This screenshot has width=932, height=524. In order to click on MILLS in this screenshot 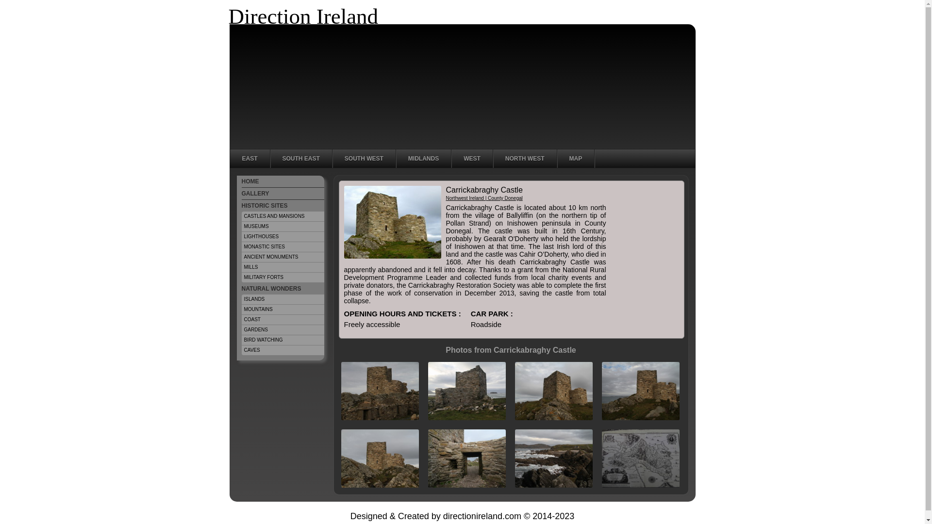, I will do `click(283, 267)`.